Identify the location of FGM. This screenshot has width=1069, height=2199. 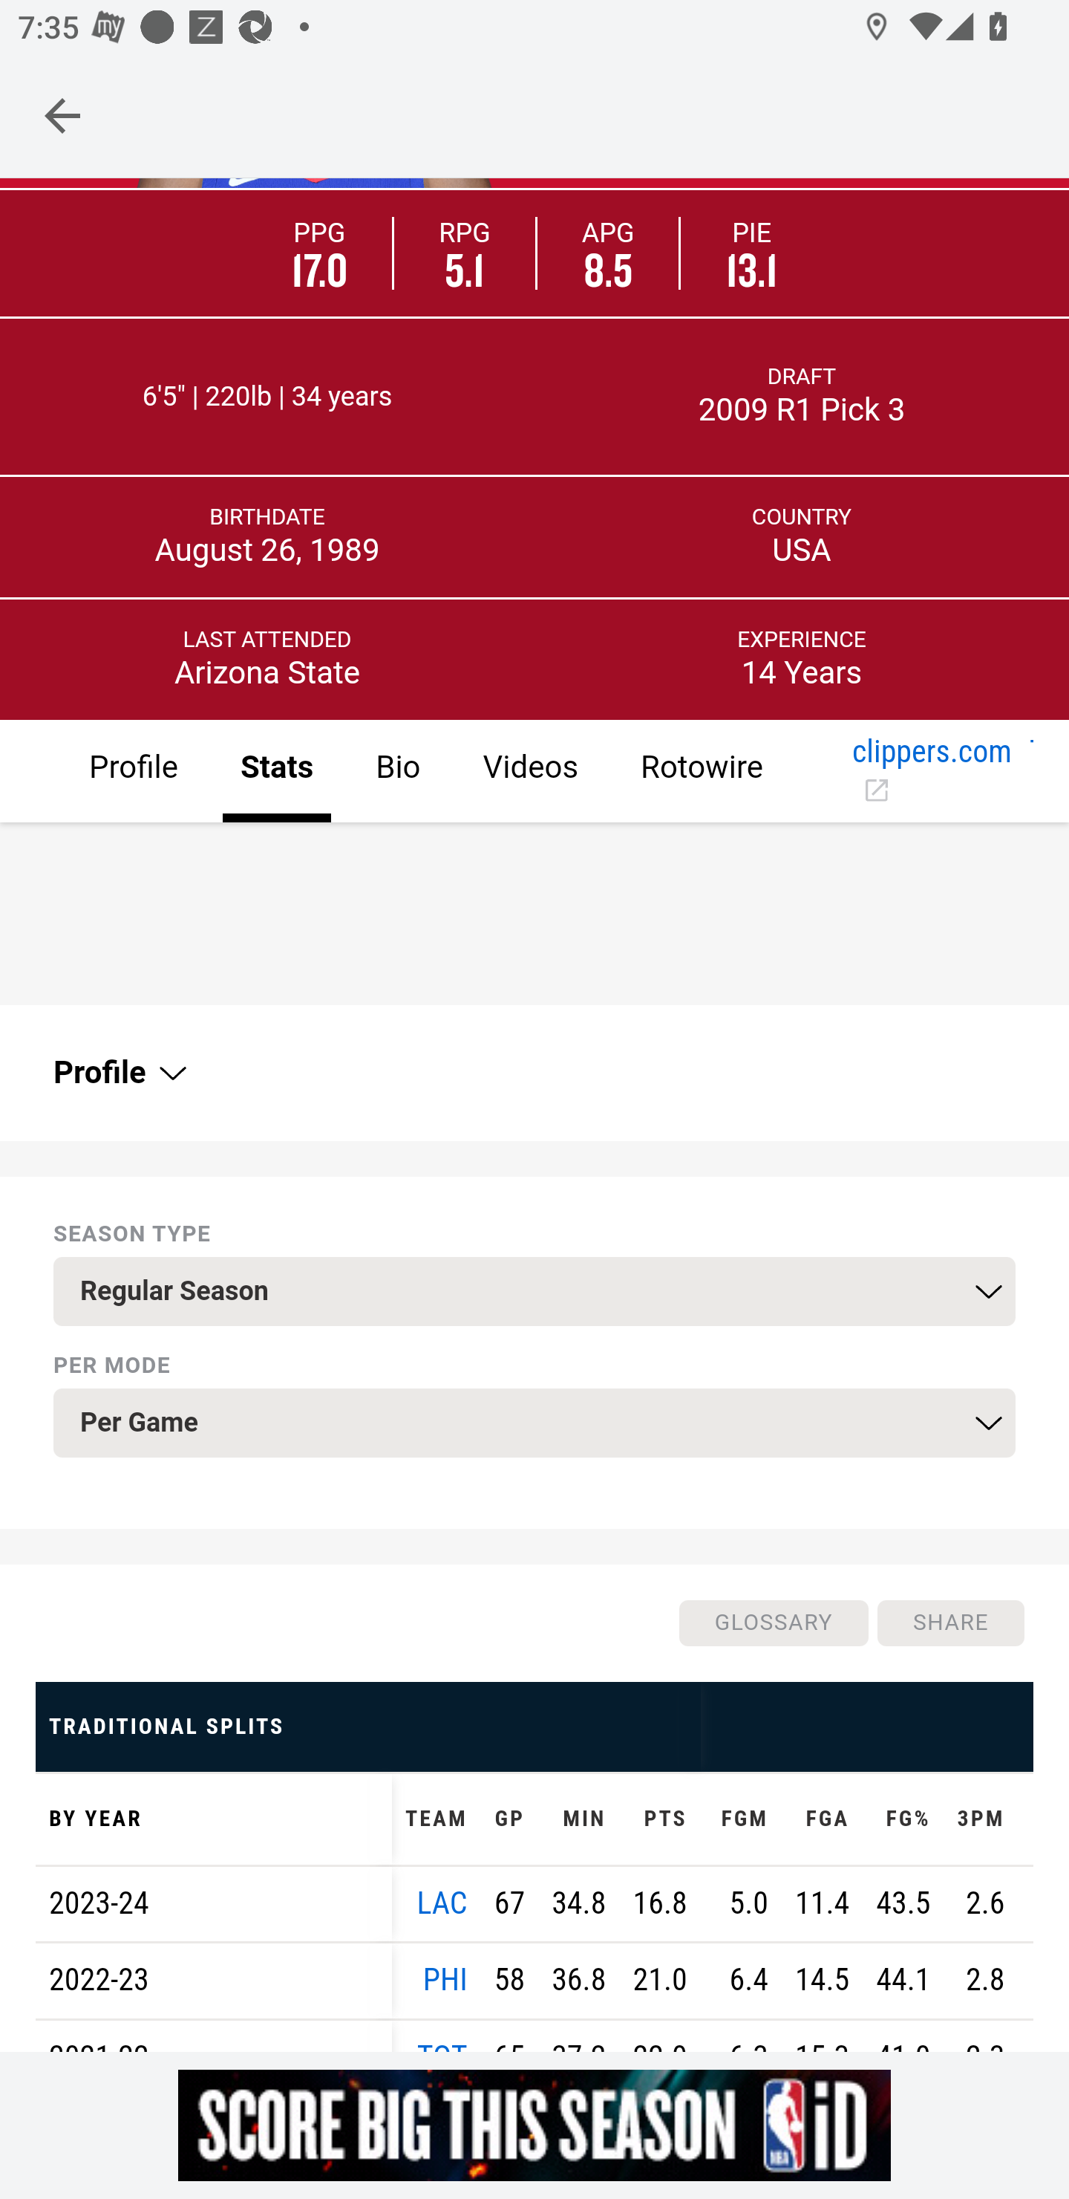
(739, 1819).